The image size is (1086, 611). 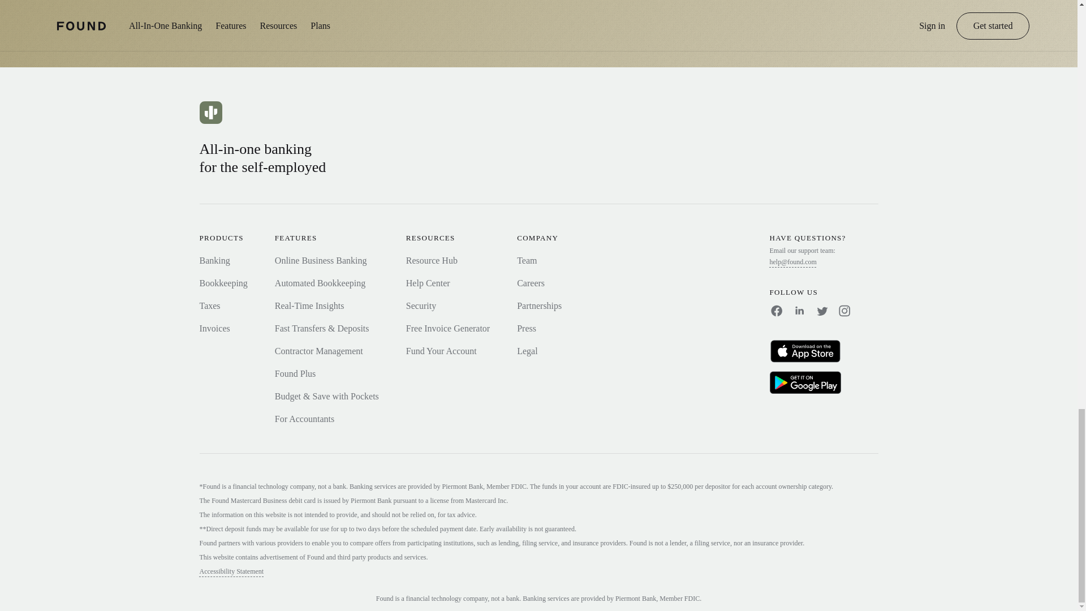 What do you see at coordinates (421, 305) in the screenshot?
I see `Security` at bounding box center [421, 305].